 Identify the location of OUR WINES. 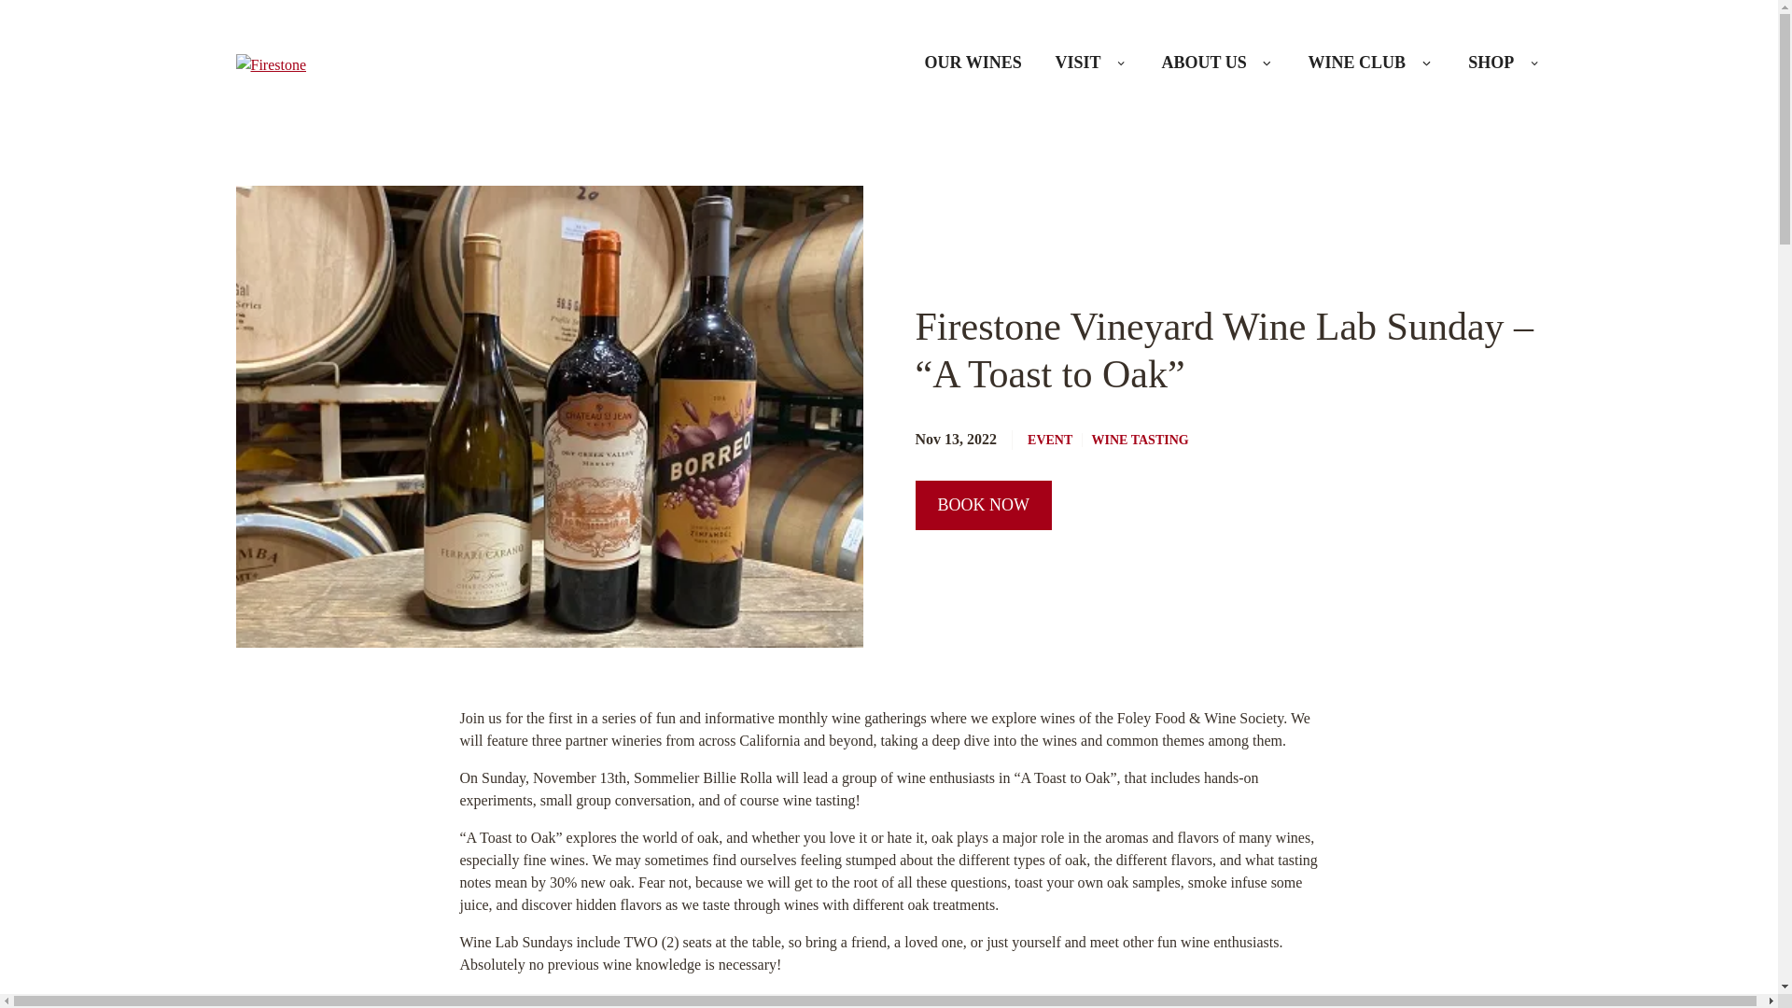
(973, 63).